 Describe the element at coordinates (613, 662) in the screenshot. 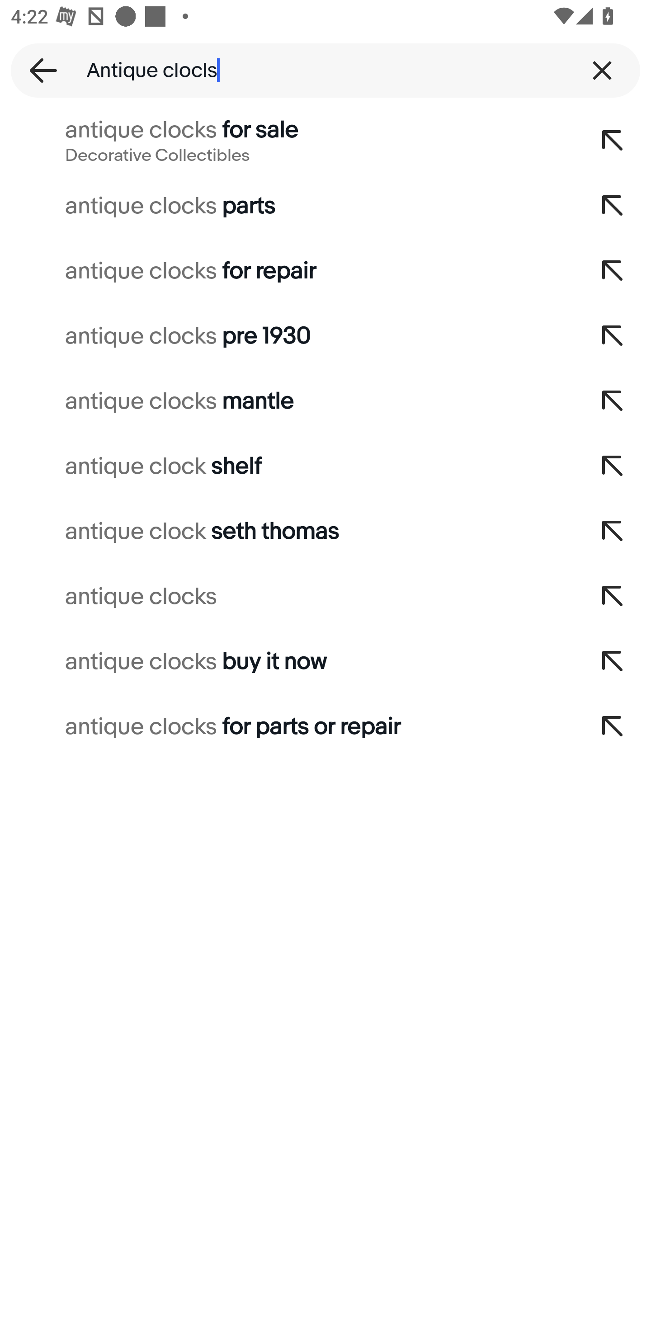

I see `Add to search query,antique clocks buy it now` at that location.